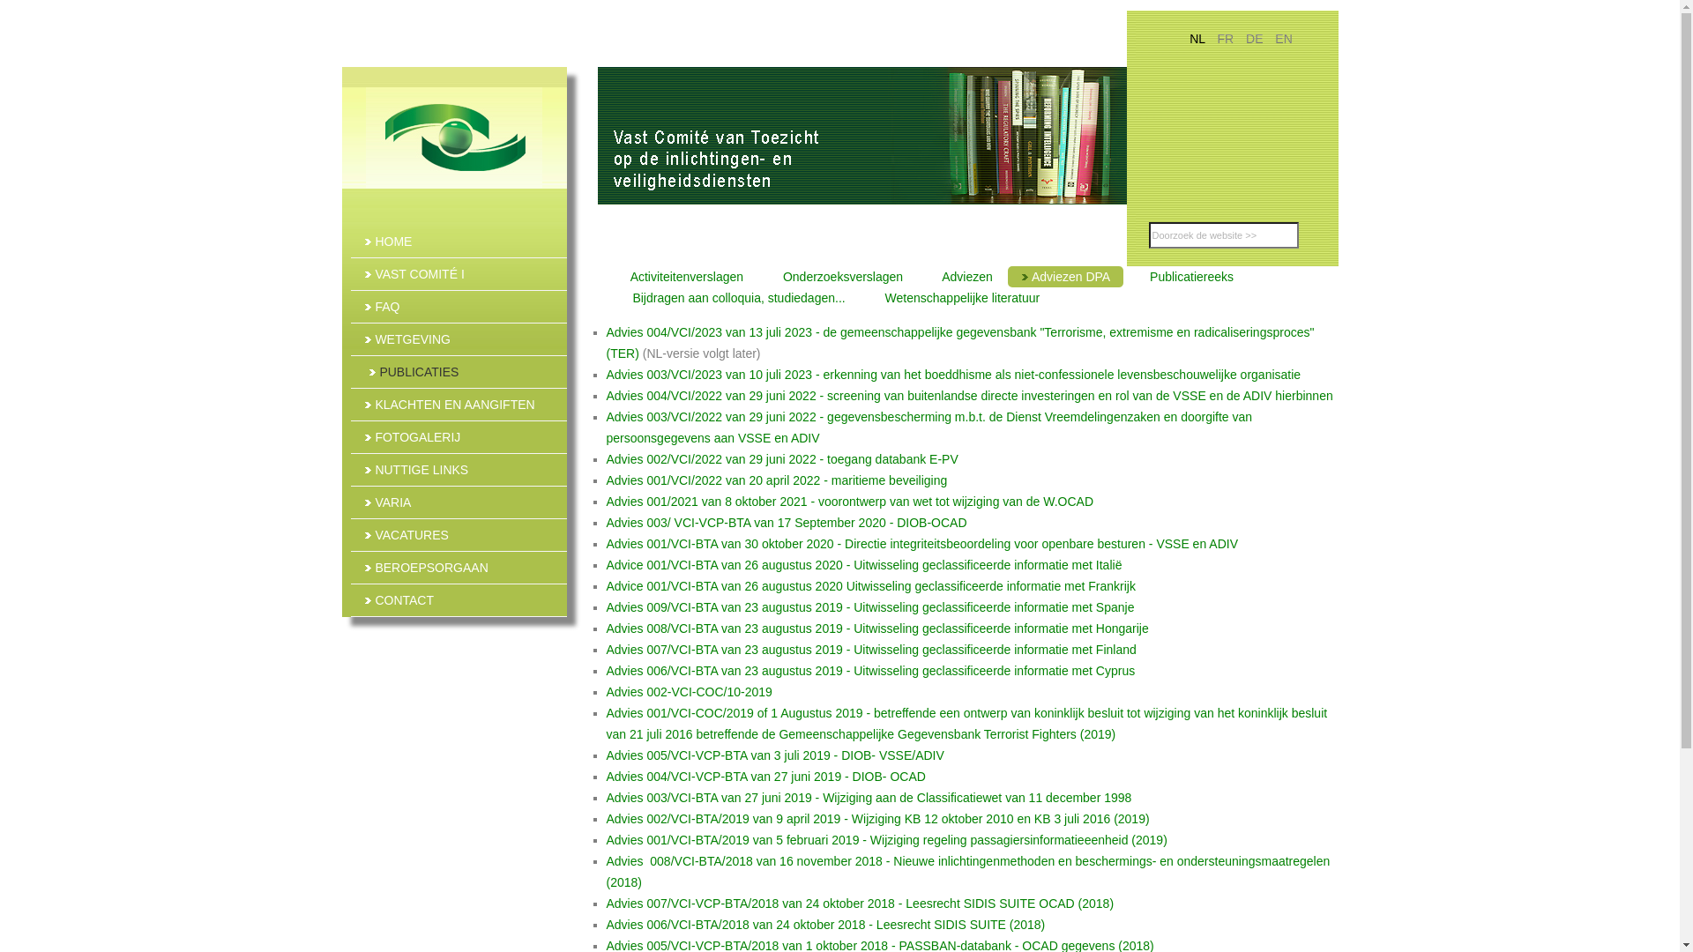 The image size is (1693, 952). Describe the element at coordinates (776, 755) in the screenshot. I see `Advies 005/VCI-VCP-BTA van 3 juli 2019 - DIOB- VSSE/ADIV` at that location.